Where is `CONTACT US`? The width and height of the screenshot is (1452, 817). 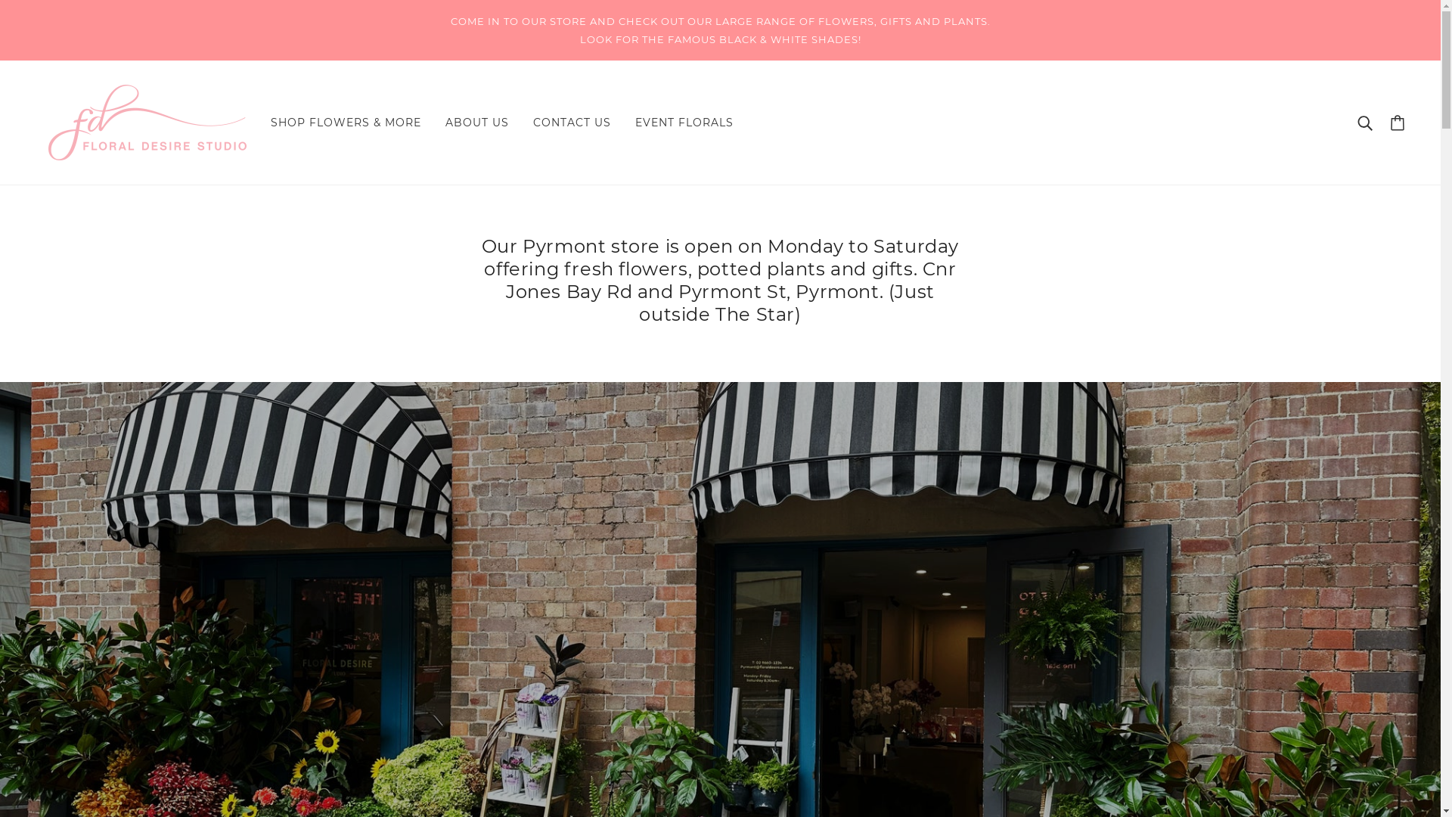
CONTACT US is located at coordinates (572, 123).